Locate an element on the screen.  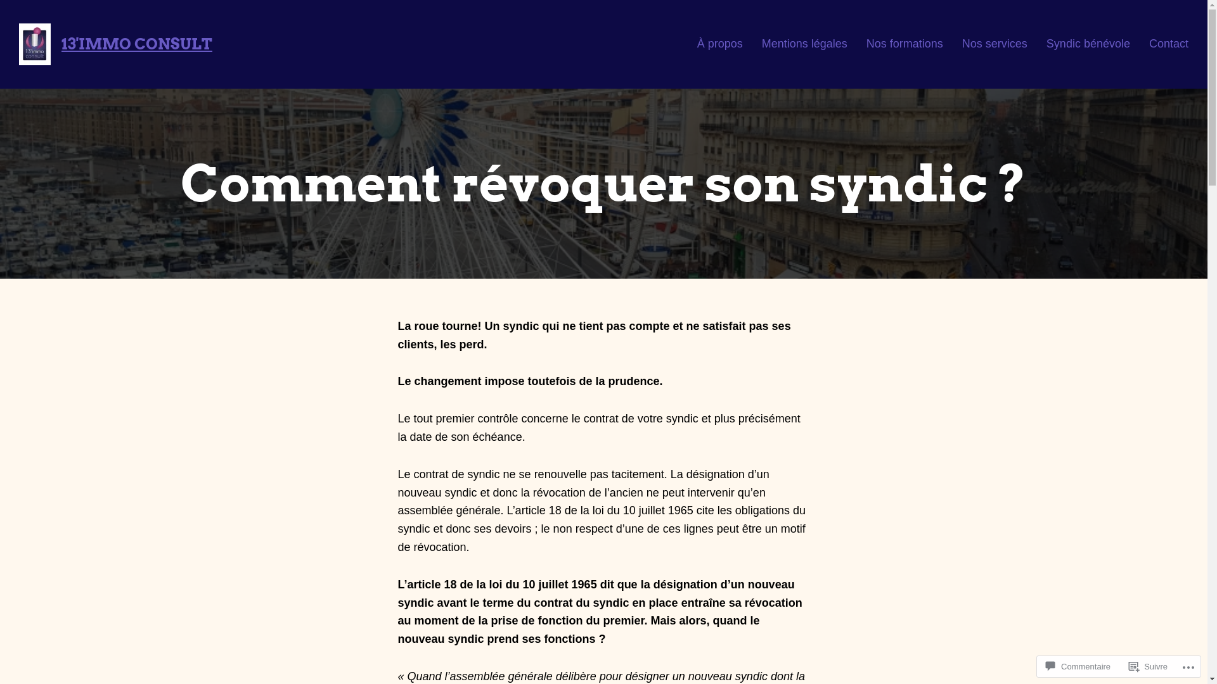
Nos services is located at coordinates (995, 44).